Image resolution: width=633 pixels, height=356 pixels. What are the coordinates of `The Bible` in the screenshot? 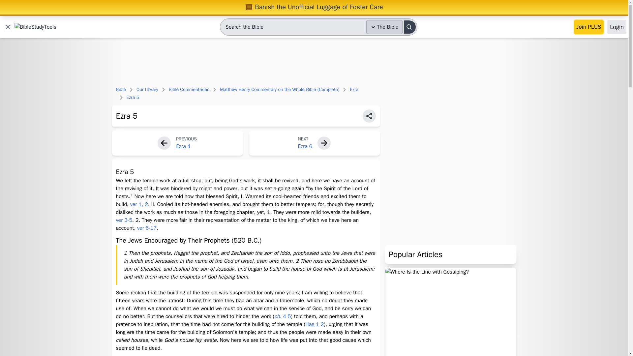 It's located at (384, 27).